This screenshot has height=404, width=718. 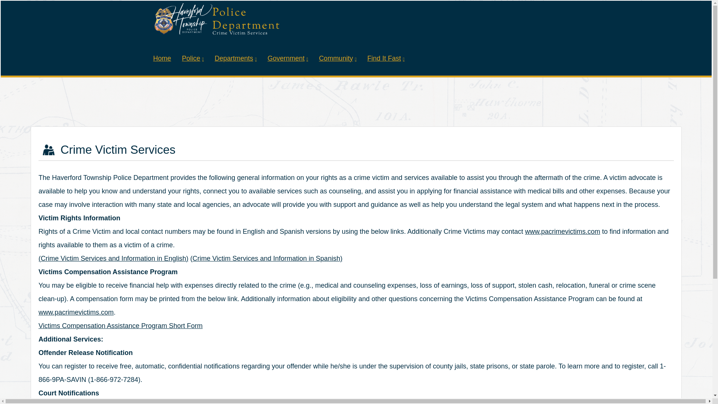 What do you see at coordinates (113, 258) in the screenshot?
I see `Crime Victim Services and Information in English` at bounding box center [113, 258].